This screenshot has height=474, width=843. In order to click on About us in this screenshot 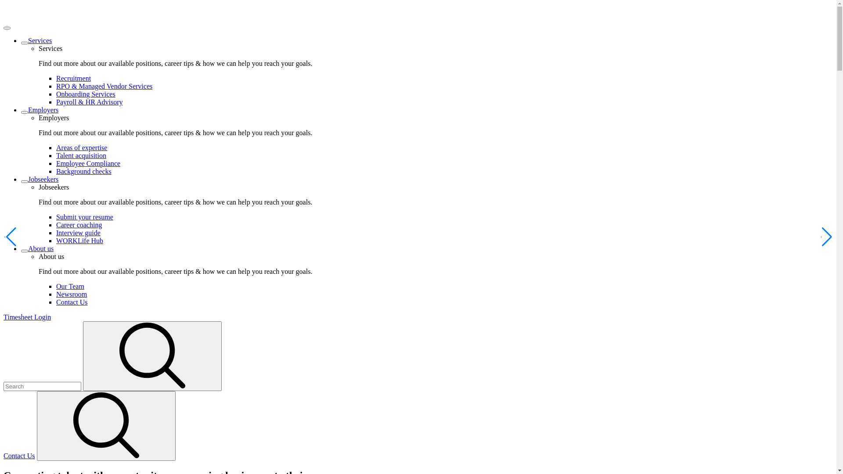, I will do `click(41, 248)`.